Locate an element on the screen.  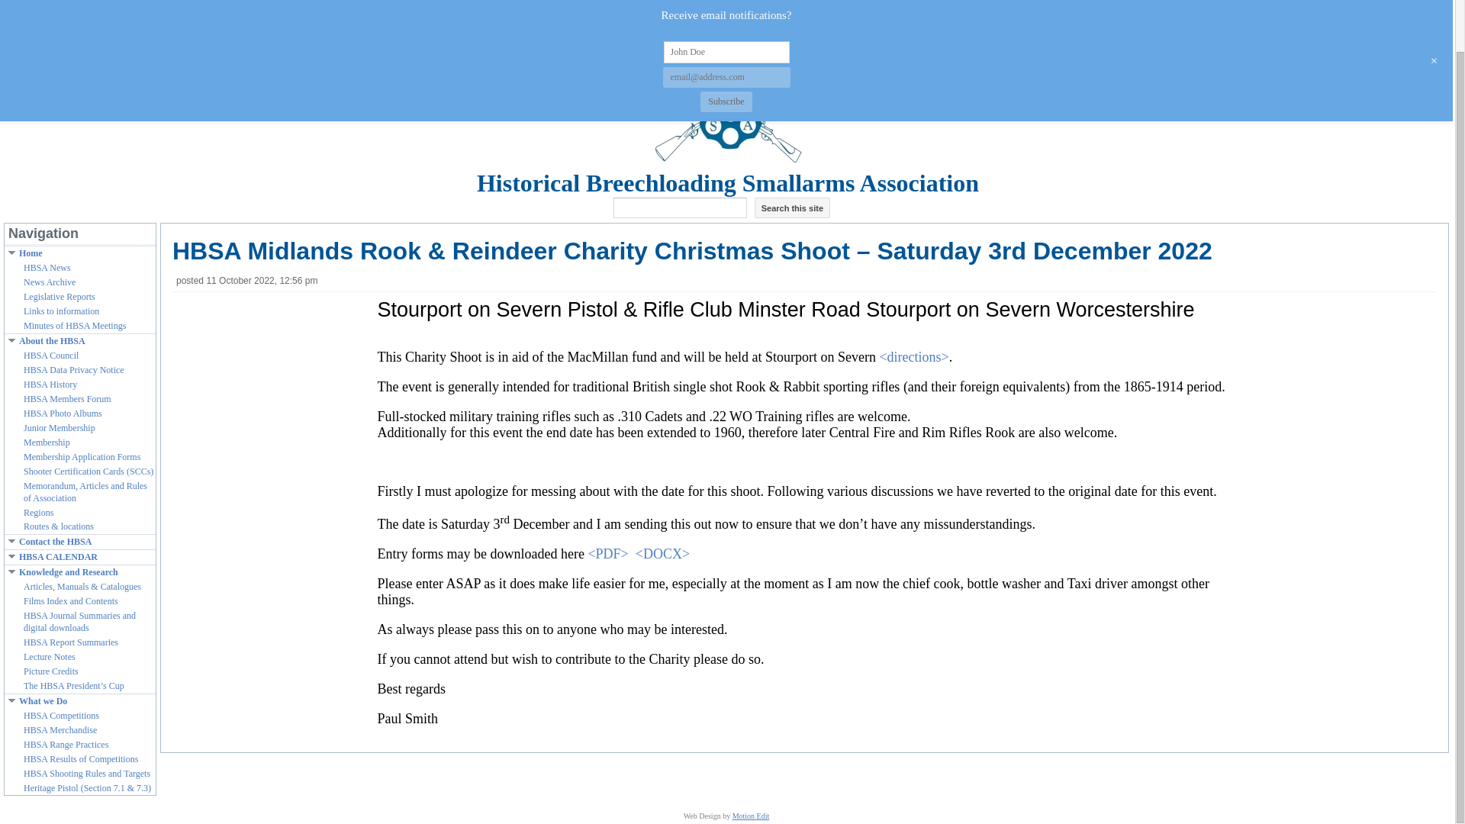
Memorandum, Articles and Rules of Association is located at coordinates (89, 493).